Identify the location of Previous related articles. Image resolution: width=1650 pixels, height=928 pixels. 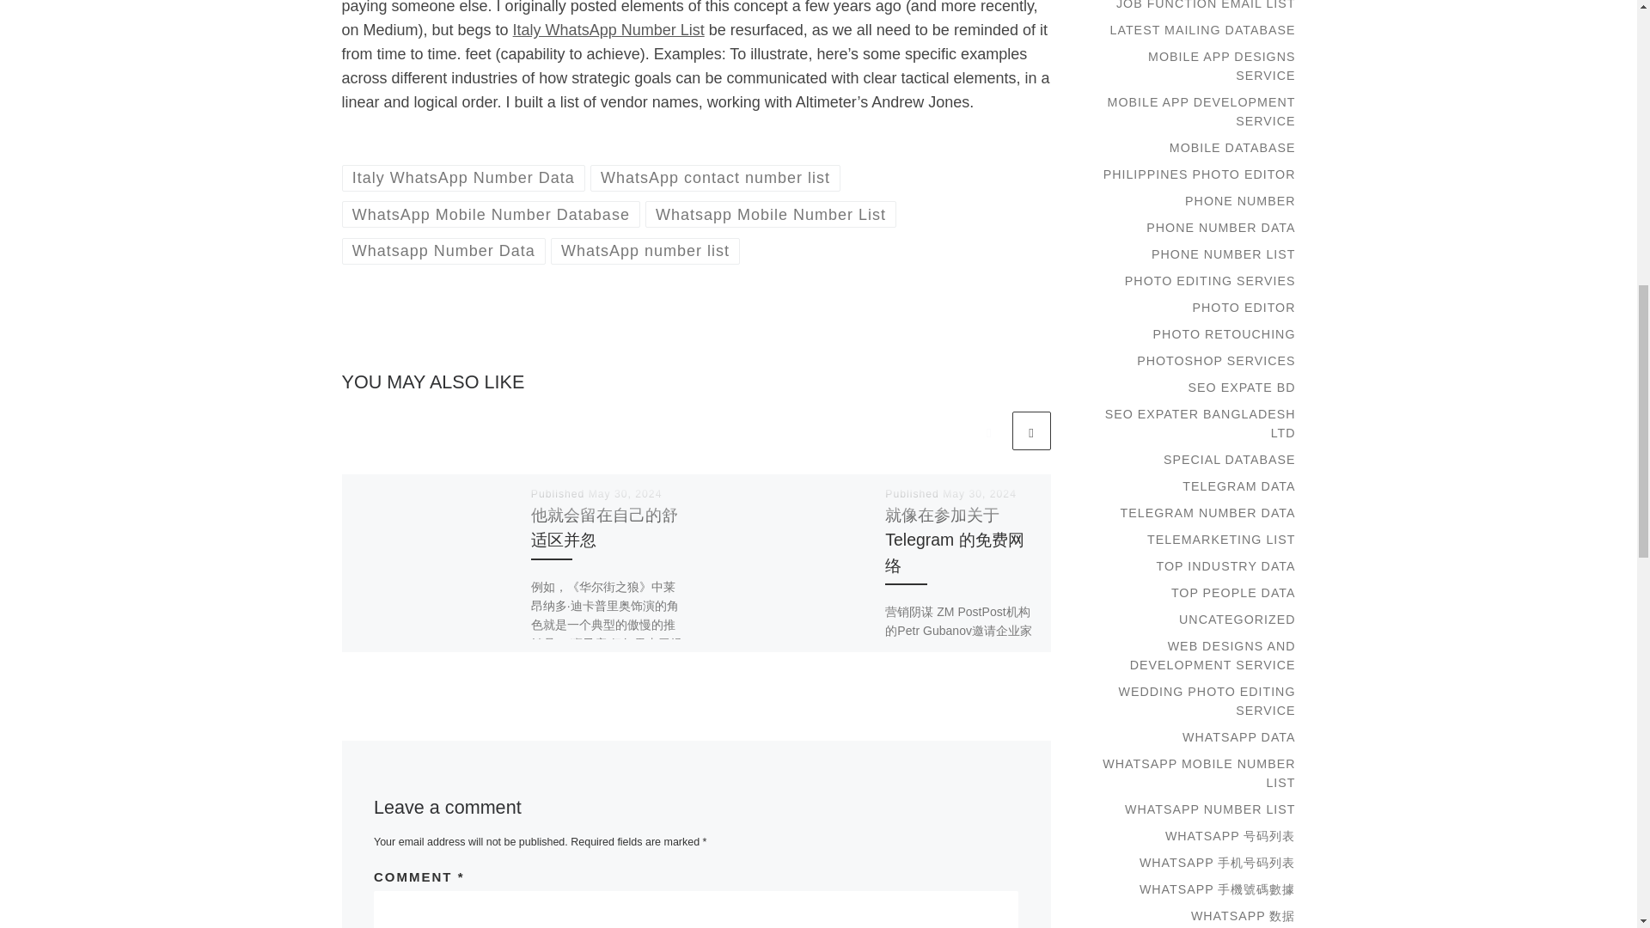
(988, 430).